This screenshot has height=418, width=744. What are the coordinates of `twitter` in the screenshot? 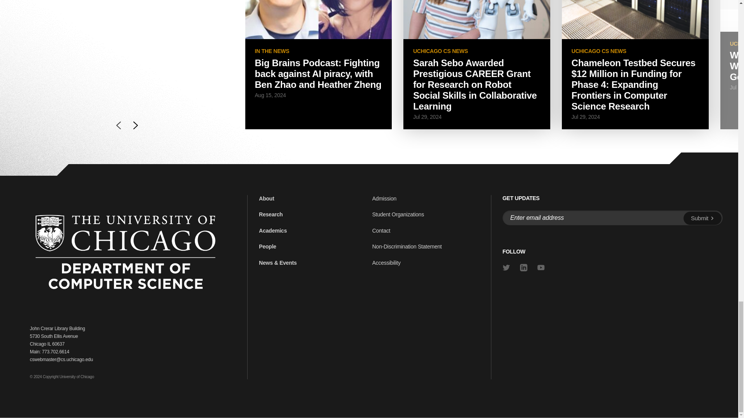 It's located at (506, 267).